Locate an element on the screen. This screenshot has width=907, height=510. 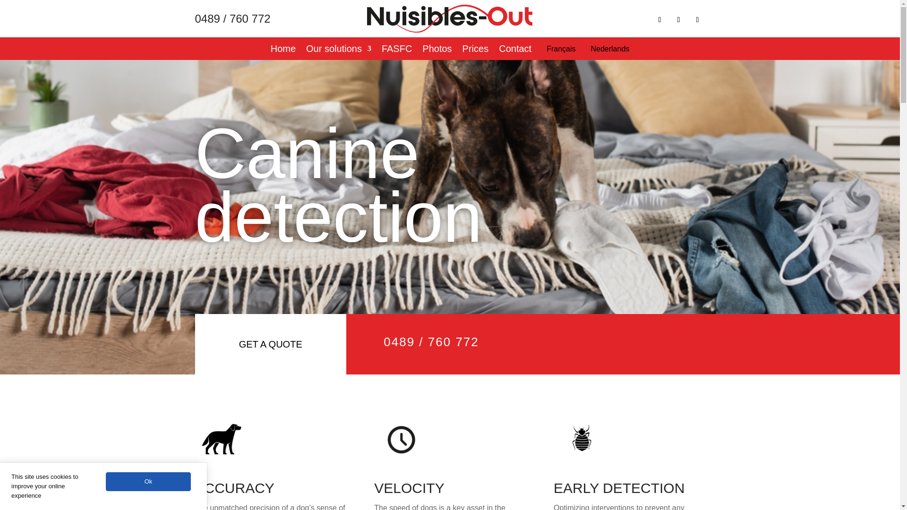
FASFC is located at coordinates (397, 50).